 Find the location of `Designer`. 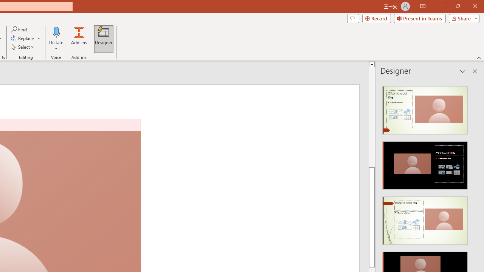

Designer is located at coordinates (104, 39).